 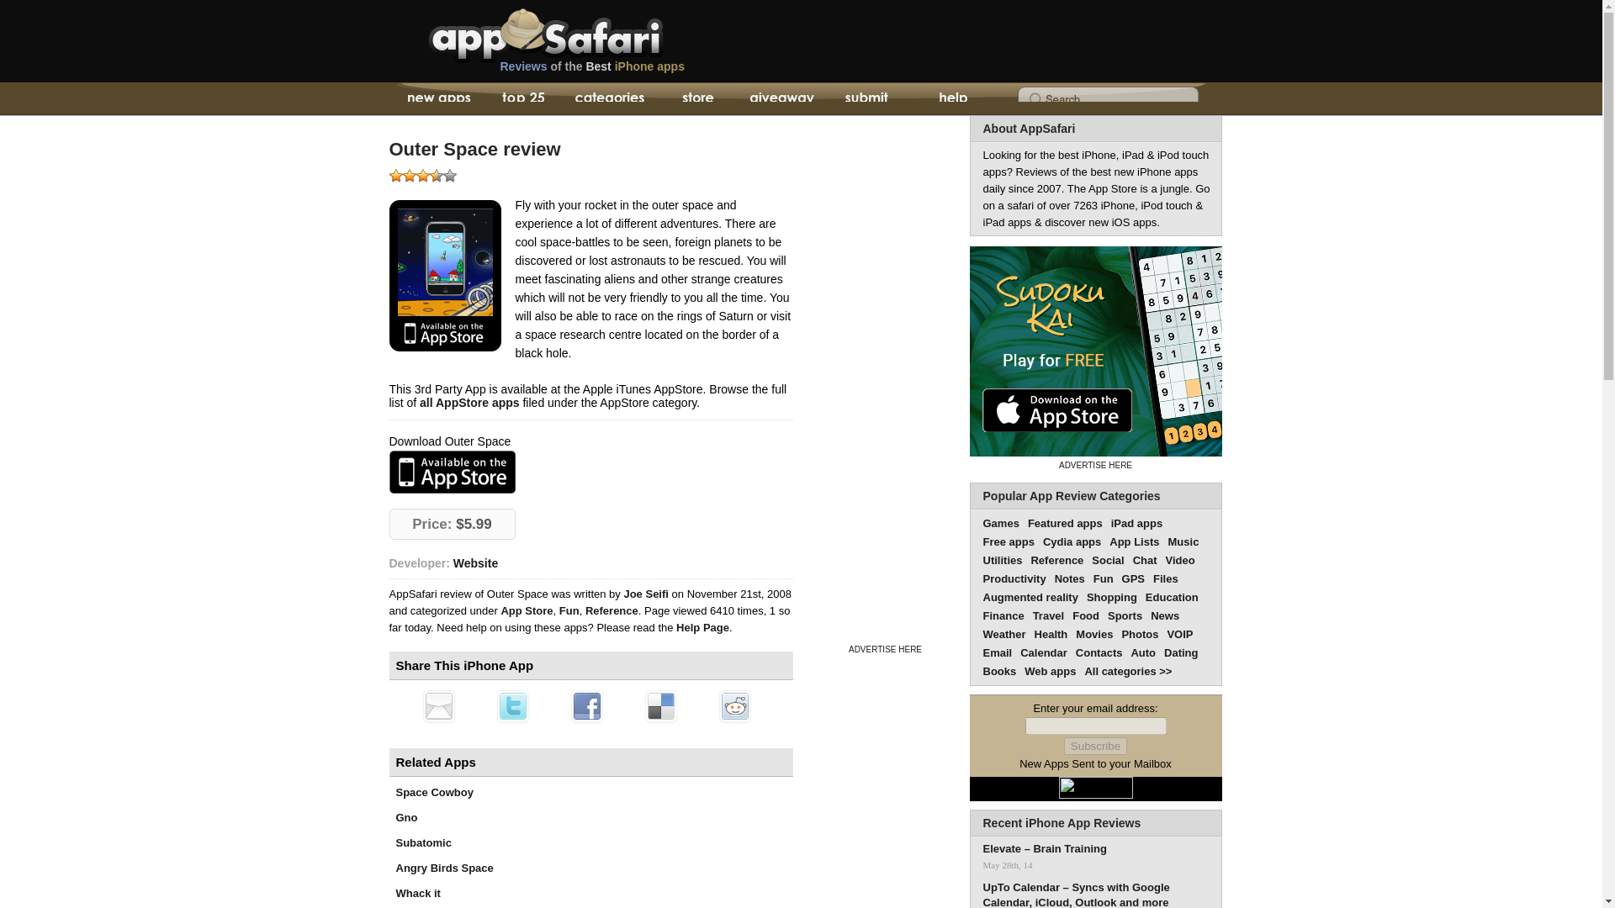 What do you see at coordinates (469, 402) in the screenshot?
I see `all AppStore apps` at bounding box center [469, 402].